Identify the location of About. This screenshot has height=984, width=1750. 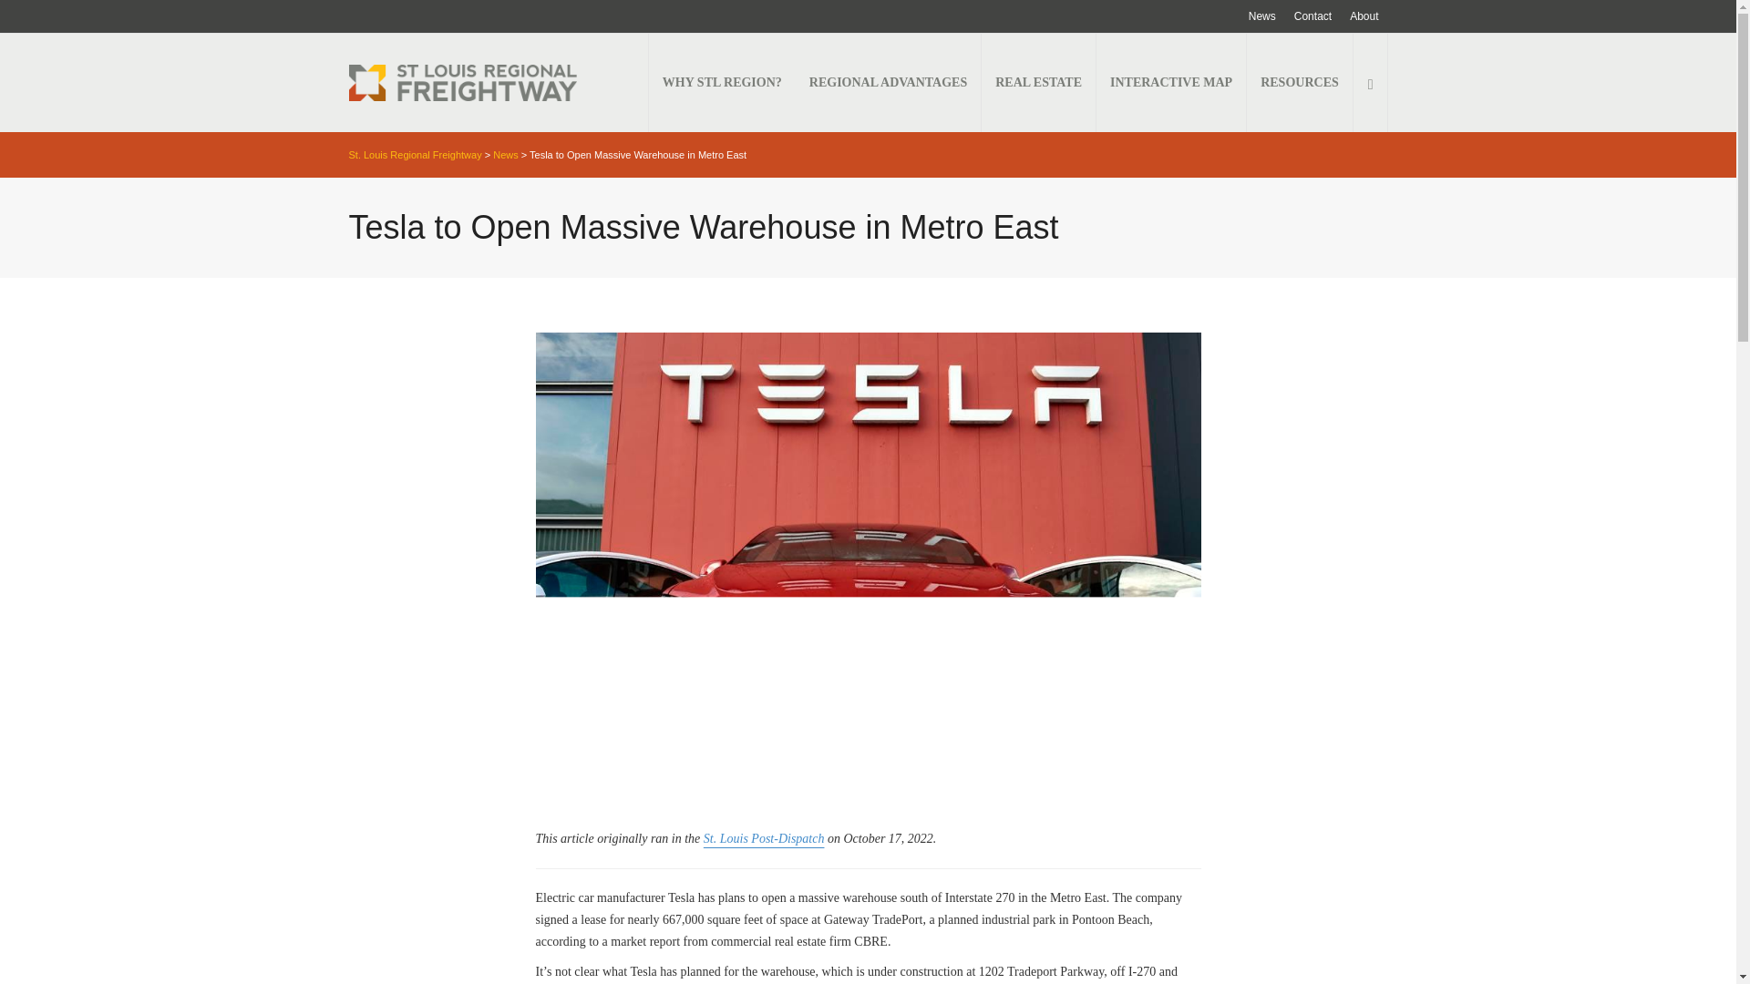
(1364, 16).